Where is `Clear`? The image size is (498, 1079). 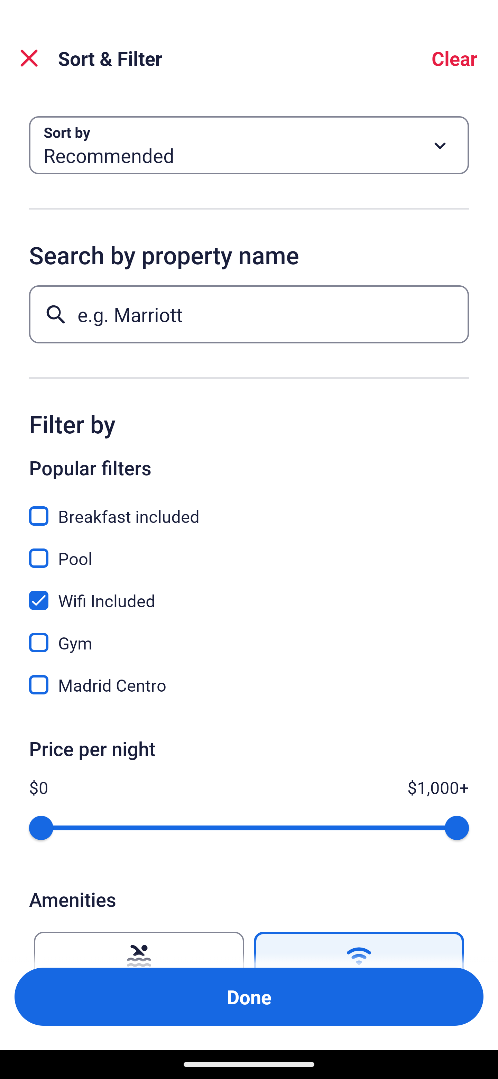
Clear is located at coordinates (454, 58).